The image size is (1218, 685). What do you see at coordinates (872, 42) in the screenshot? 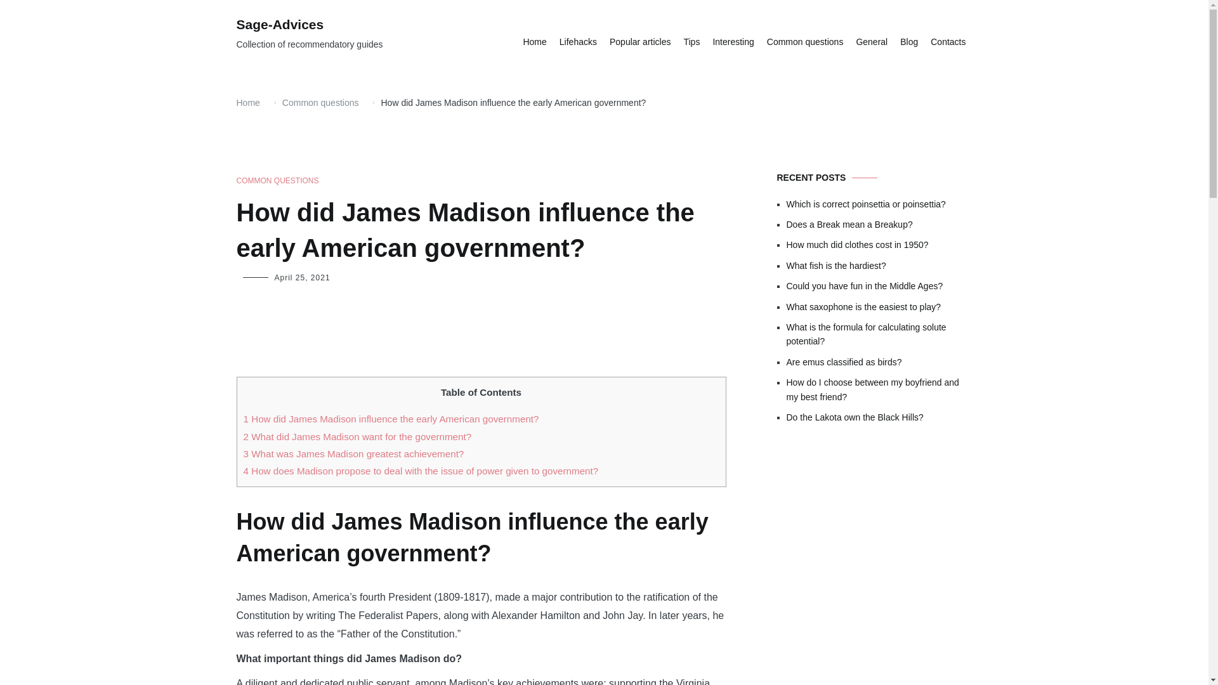
I see `General` at bounding box center [872, 42].